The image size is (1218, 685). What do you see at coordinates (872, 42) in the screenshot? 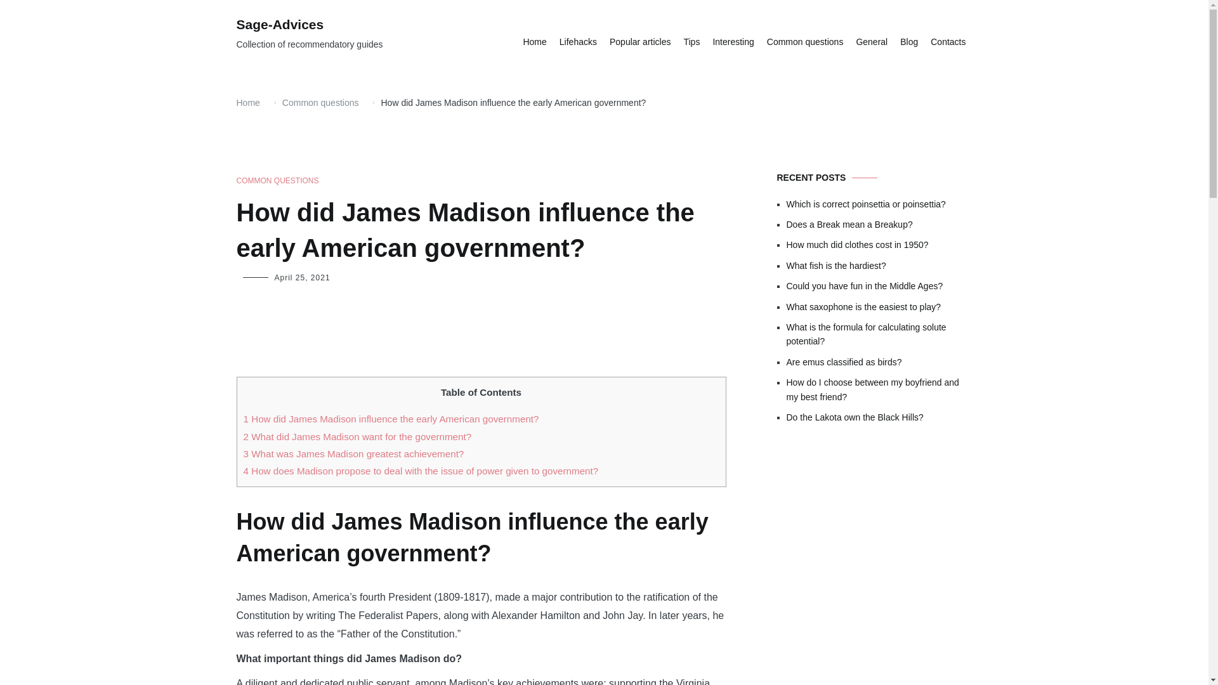
I see `General` at bounding box center [872, 42].